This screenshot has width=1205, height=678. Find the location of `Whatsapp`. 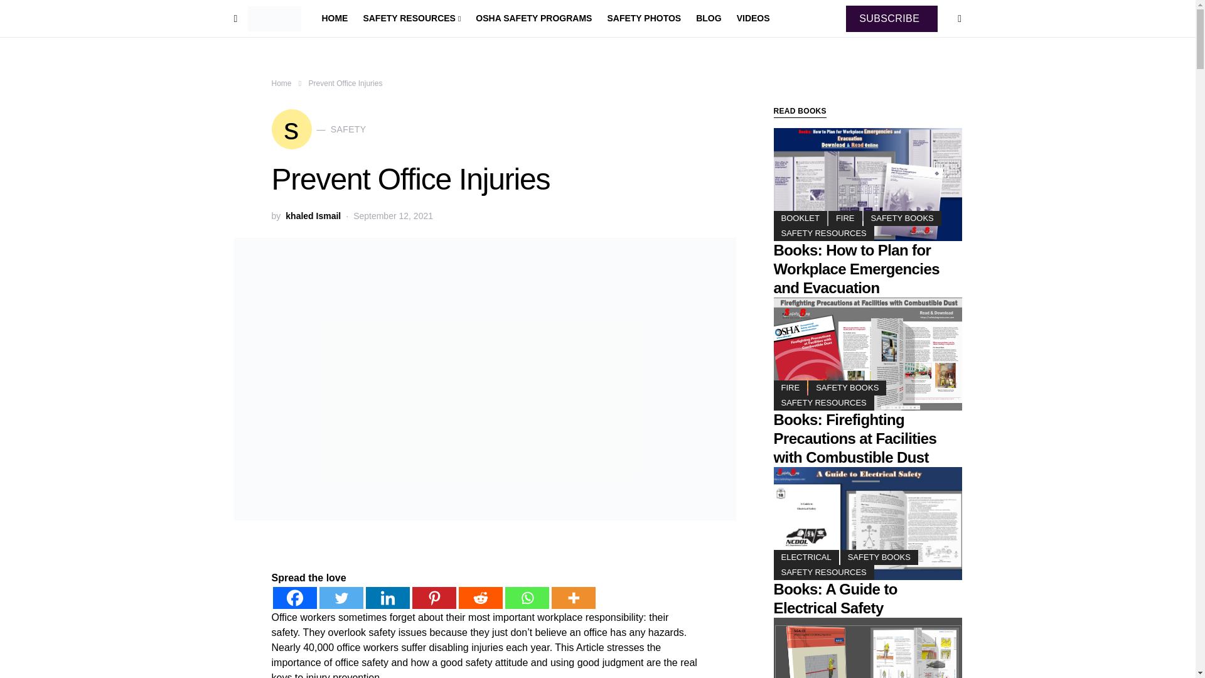

Whatsapp is located at coordinates (474, 578).